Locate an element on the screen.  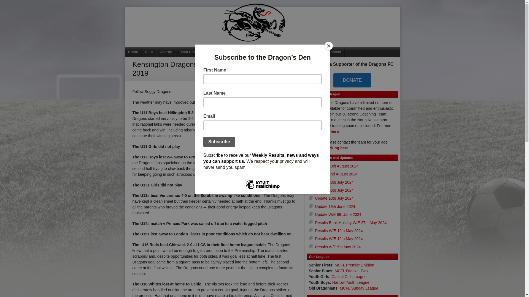
Team Contacts is located at coordinates (192, 52).